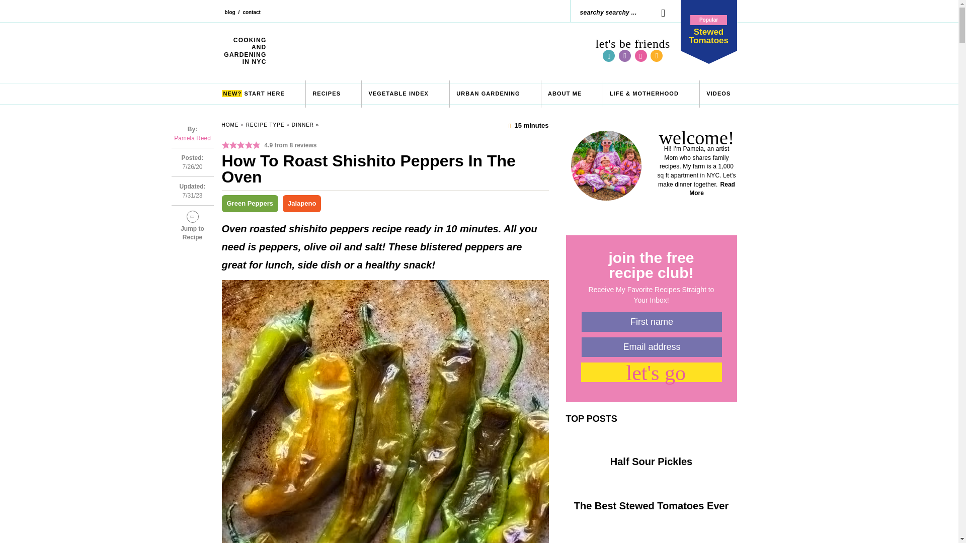 This screenshot has height=543, width=966. I want to click on hey you., so click(253, 94).